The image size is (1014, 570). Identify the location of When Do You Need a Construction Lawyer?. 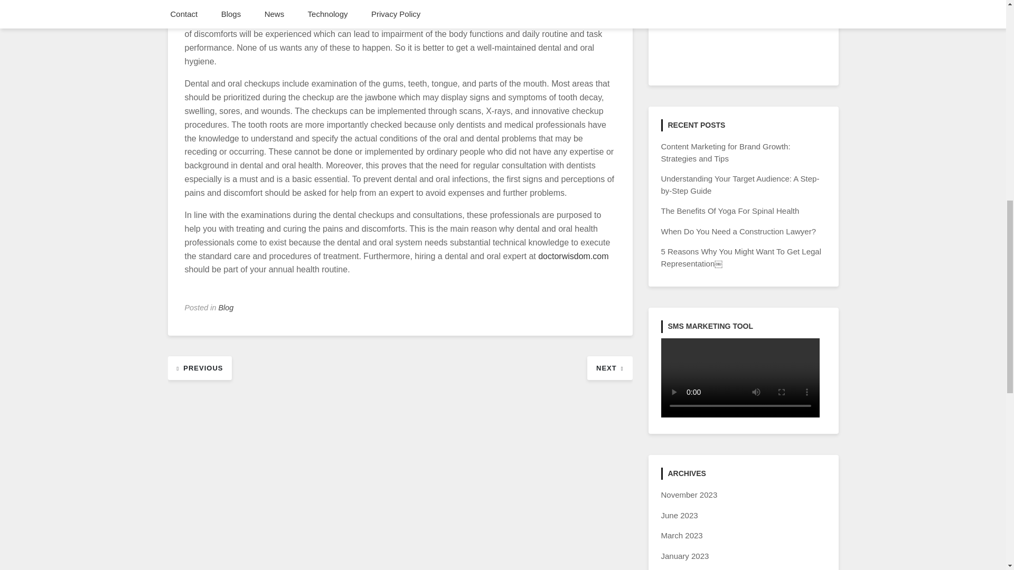
(738, 231).